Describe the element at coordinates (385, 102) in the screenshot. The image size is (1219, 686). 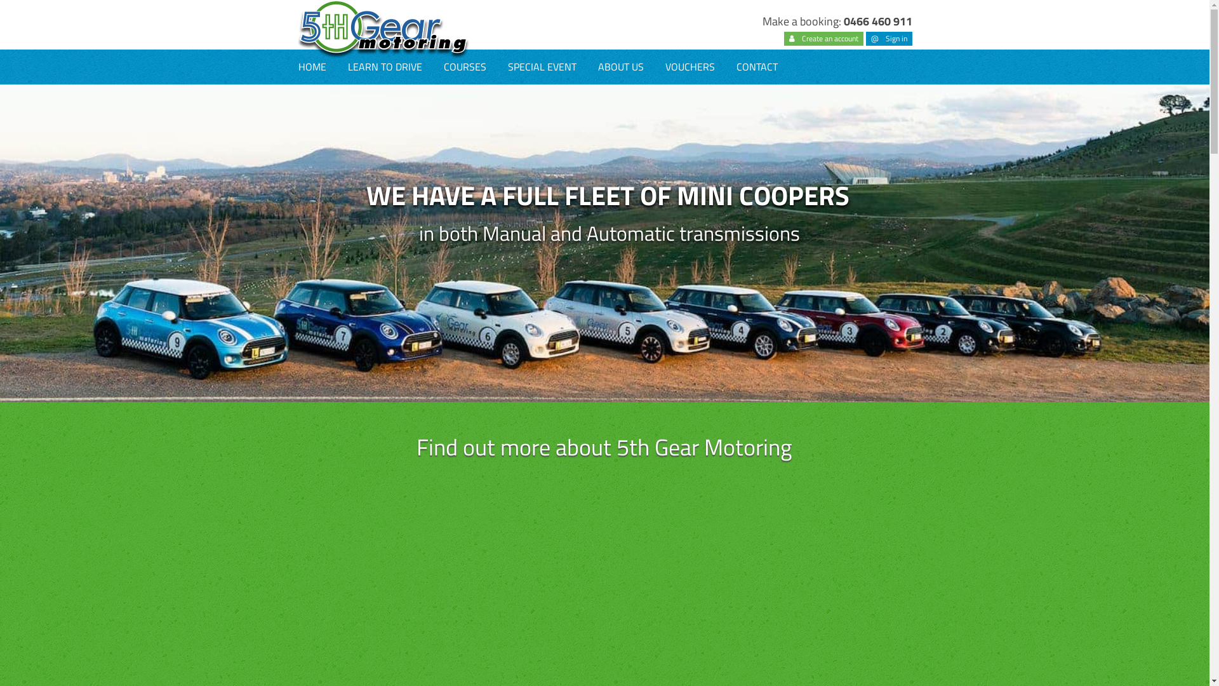
I see `BOOK LESSON` at that location.